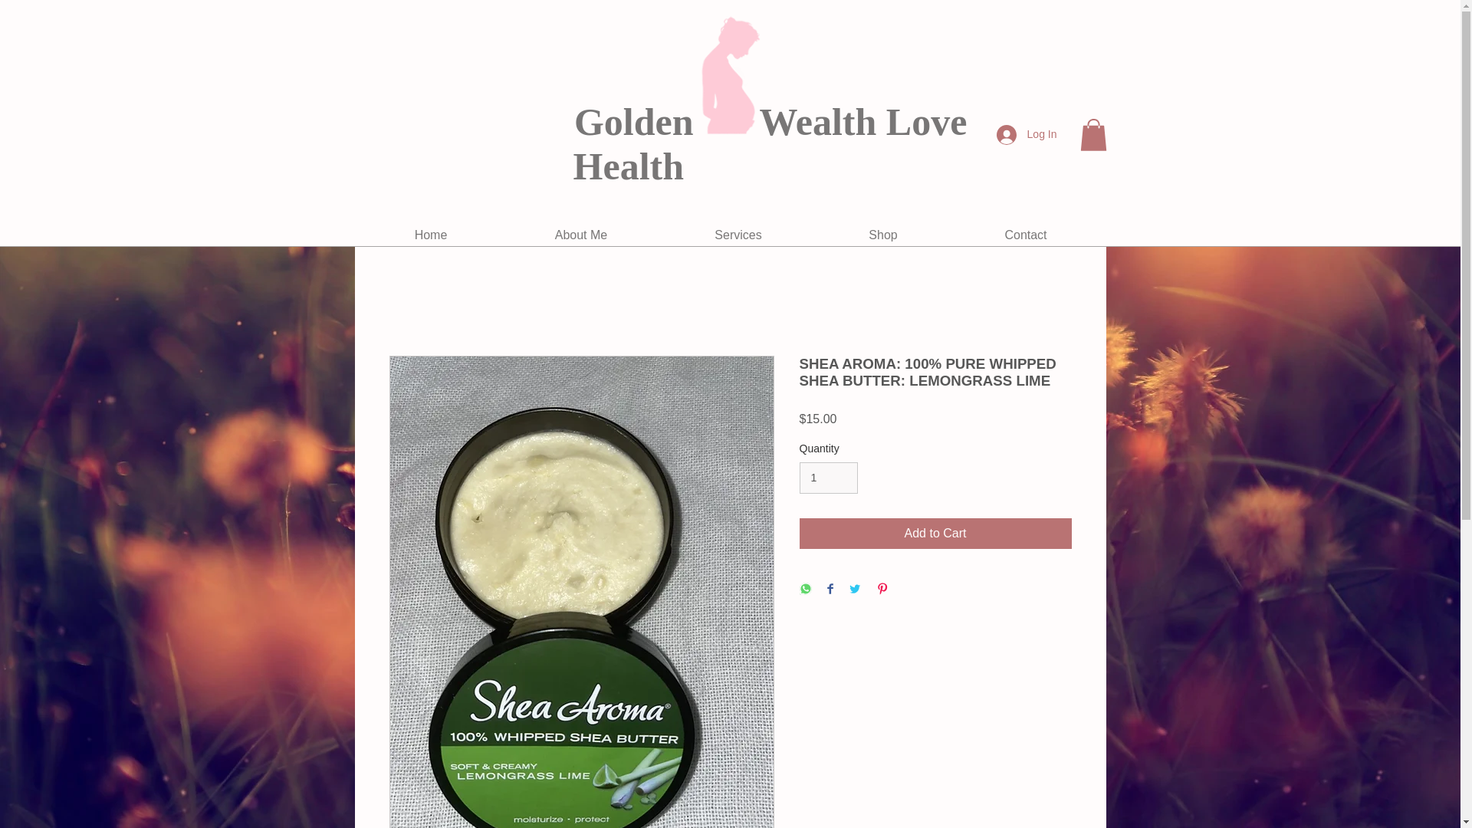 The height and width of the screenshot is (828, 1472). Describe the element at coordinates (430, 235) in the screenshot. I see `Home` at that location.